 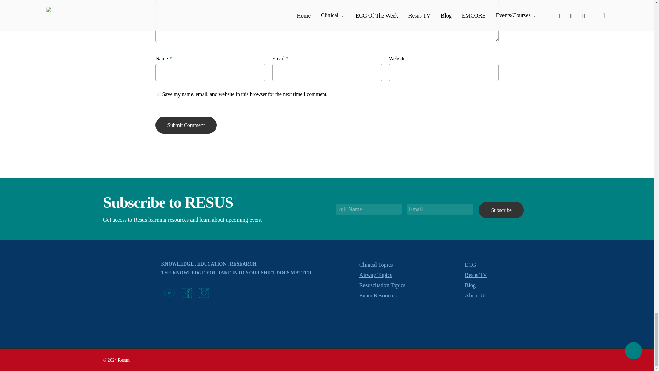 I want to click on yes, so click(x=159, y=93).